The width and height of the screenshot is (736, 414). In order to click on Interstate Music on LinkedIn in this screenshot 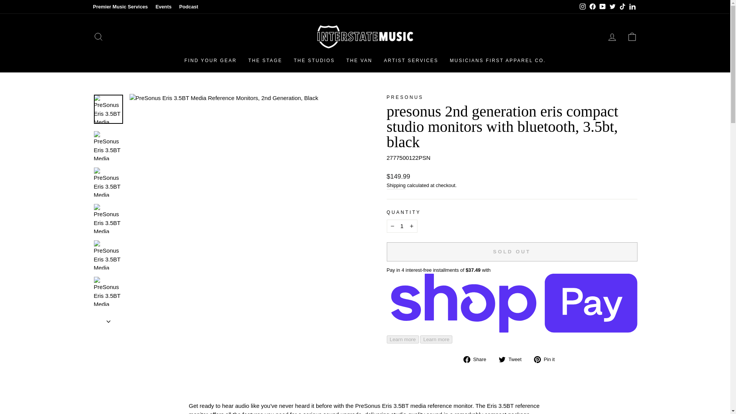, I will do `click(632, 7)`.